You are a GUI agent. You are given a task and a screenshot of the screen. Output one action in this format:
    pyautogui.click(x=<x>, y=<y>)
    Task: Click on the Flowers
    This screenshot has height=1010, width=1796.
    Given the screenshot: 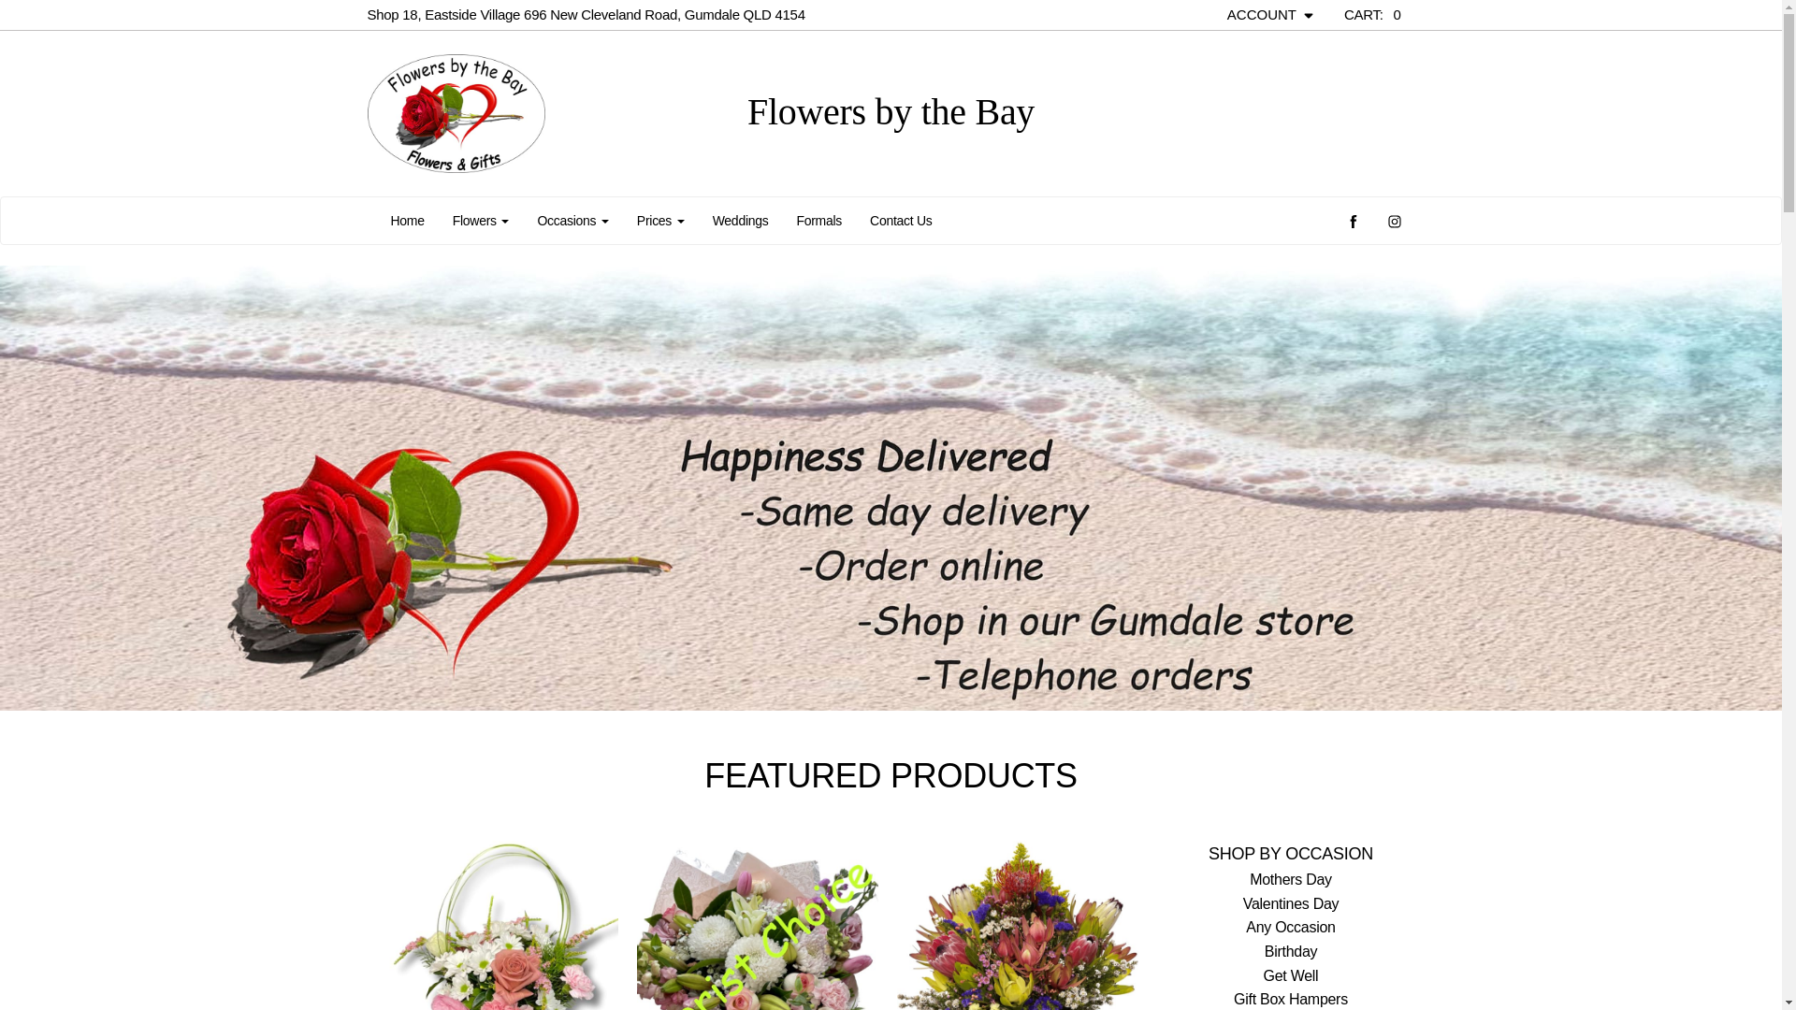 What is the action you would take?
    pyautogui.click(x=481, y=221)
    